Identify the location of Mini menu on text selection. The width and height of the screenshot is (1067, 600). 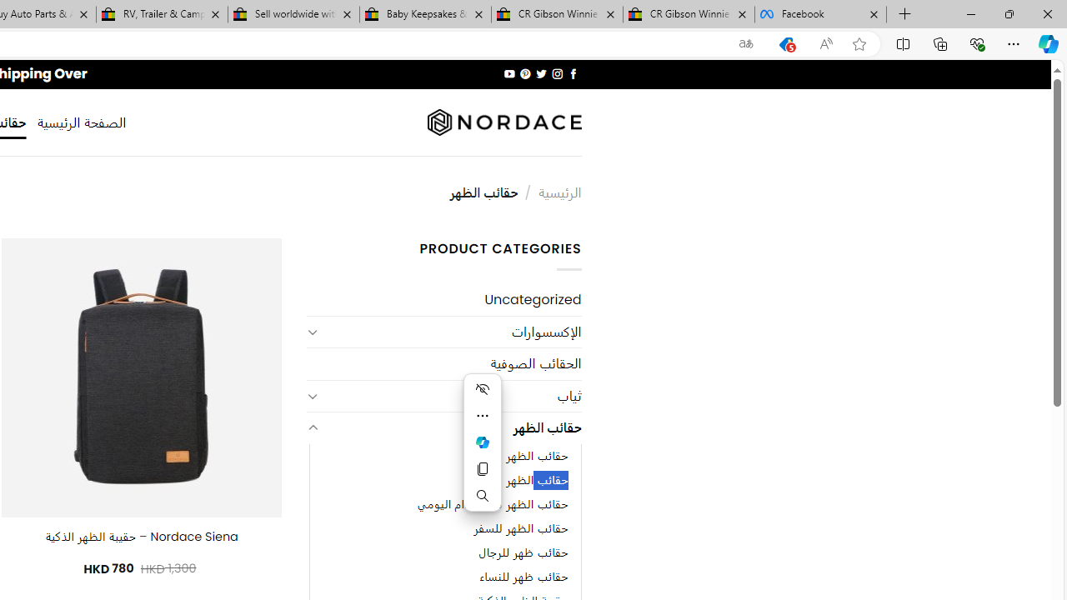
(482, 452).